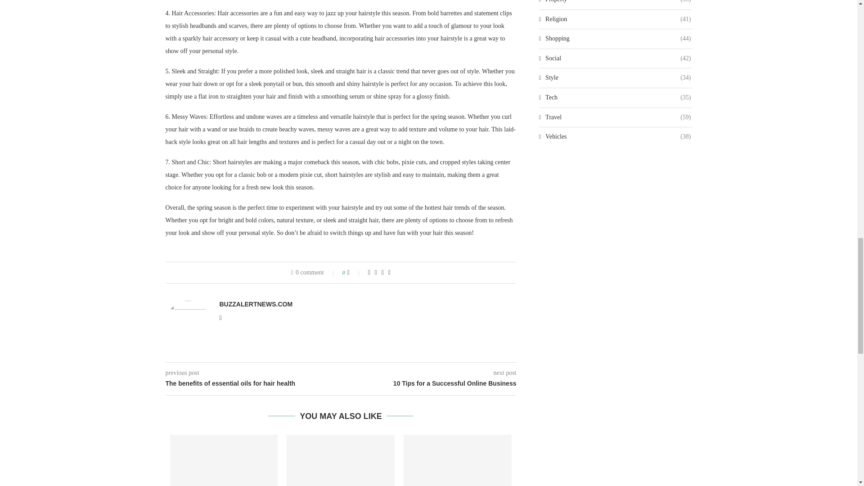 The width and height of the screenshot is (864, 486). I want to click on How to Achieve Beachy Waves with Seasalt Spray, so click(341, 460).